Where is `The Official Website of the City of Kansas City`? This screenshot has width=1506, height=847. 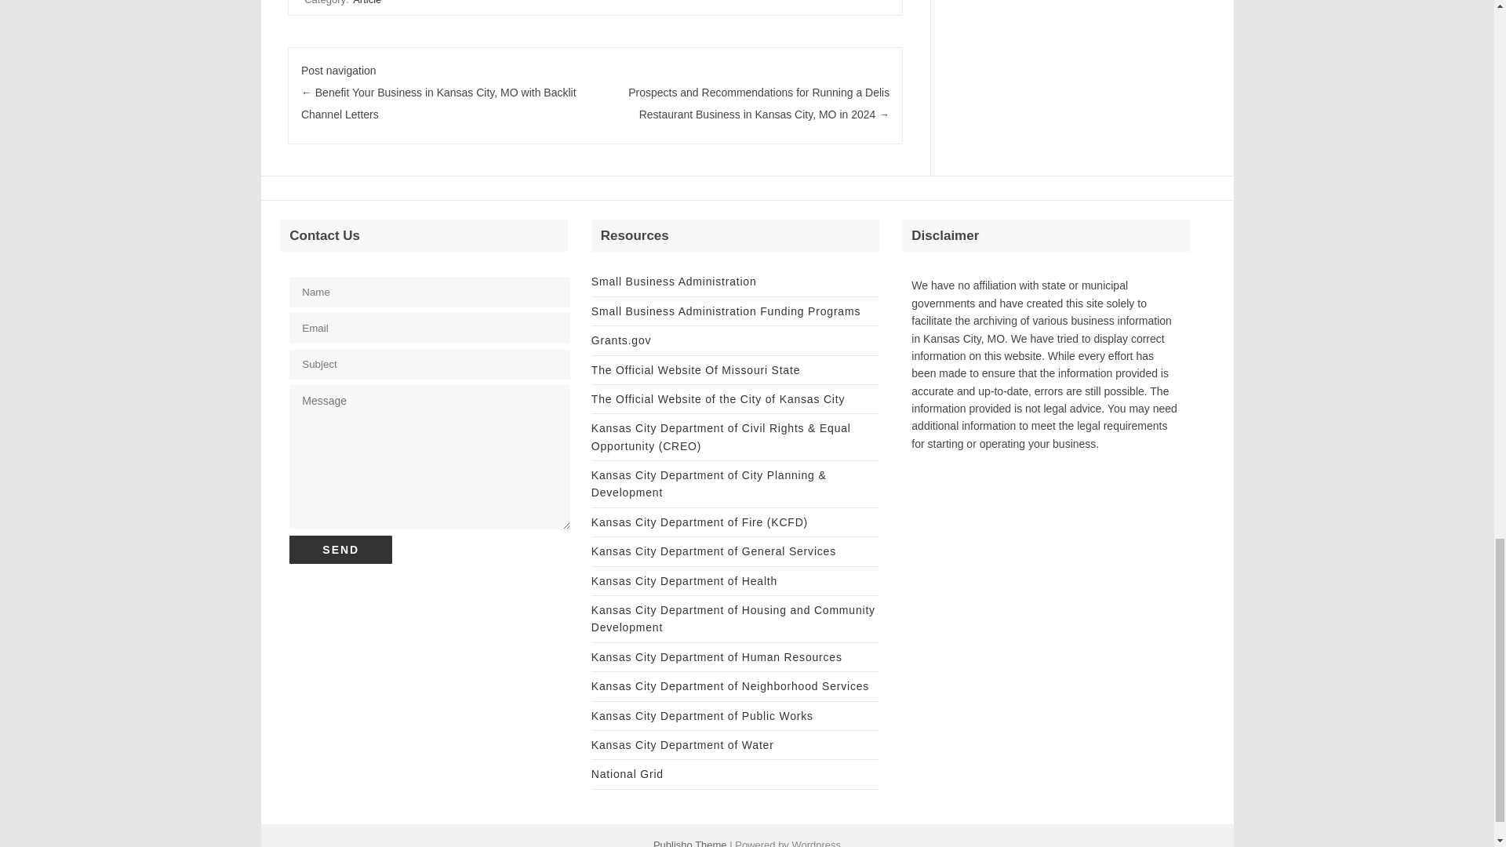 The Official Website of the City of Kansas City is located at coordinates (718, 399).